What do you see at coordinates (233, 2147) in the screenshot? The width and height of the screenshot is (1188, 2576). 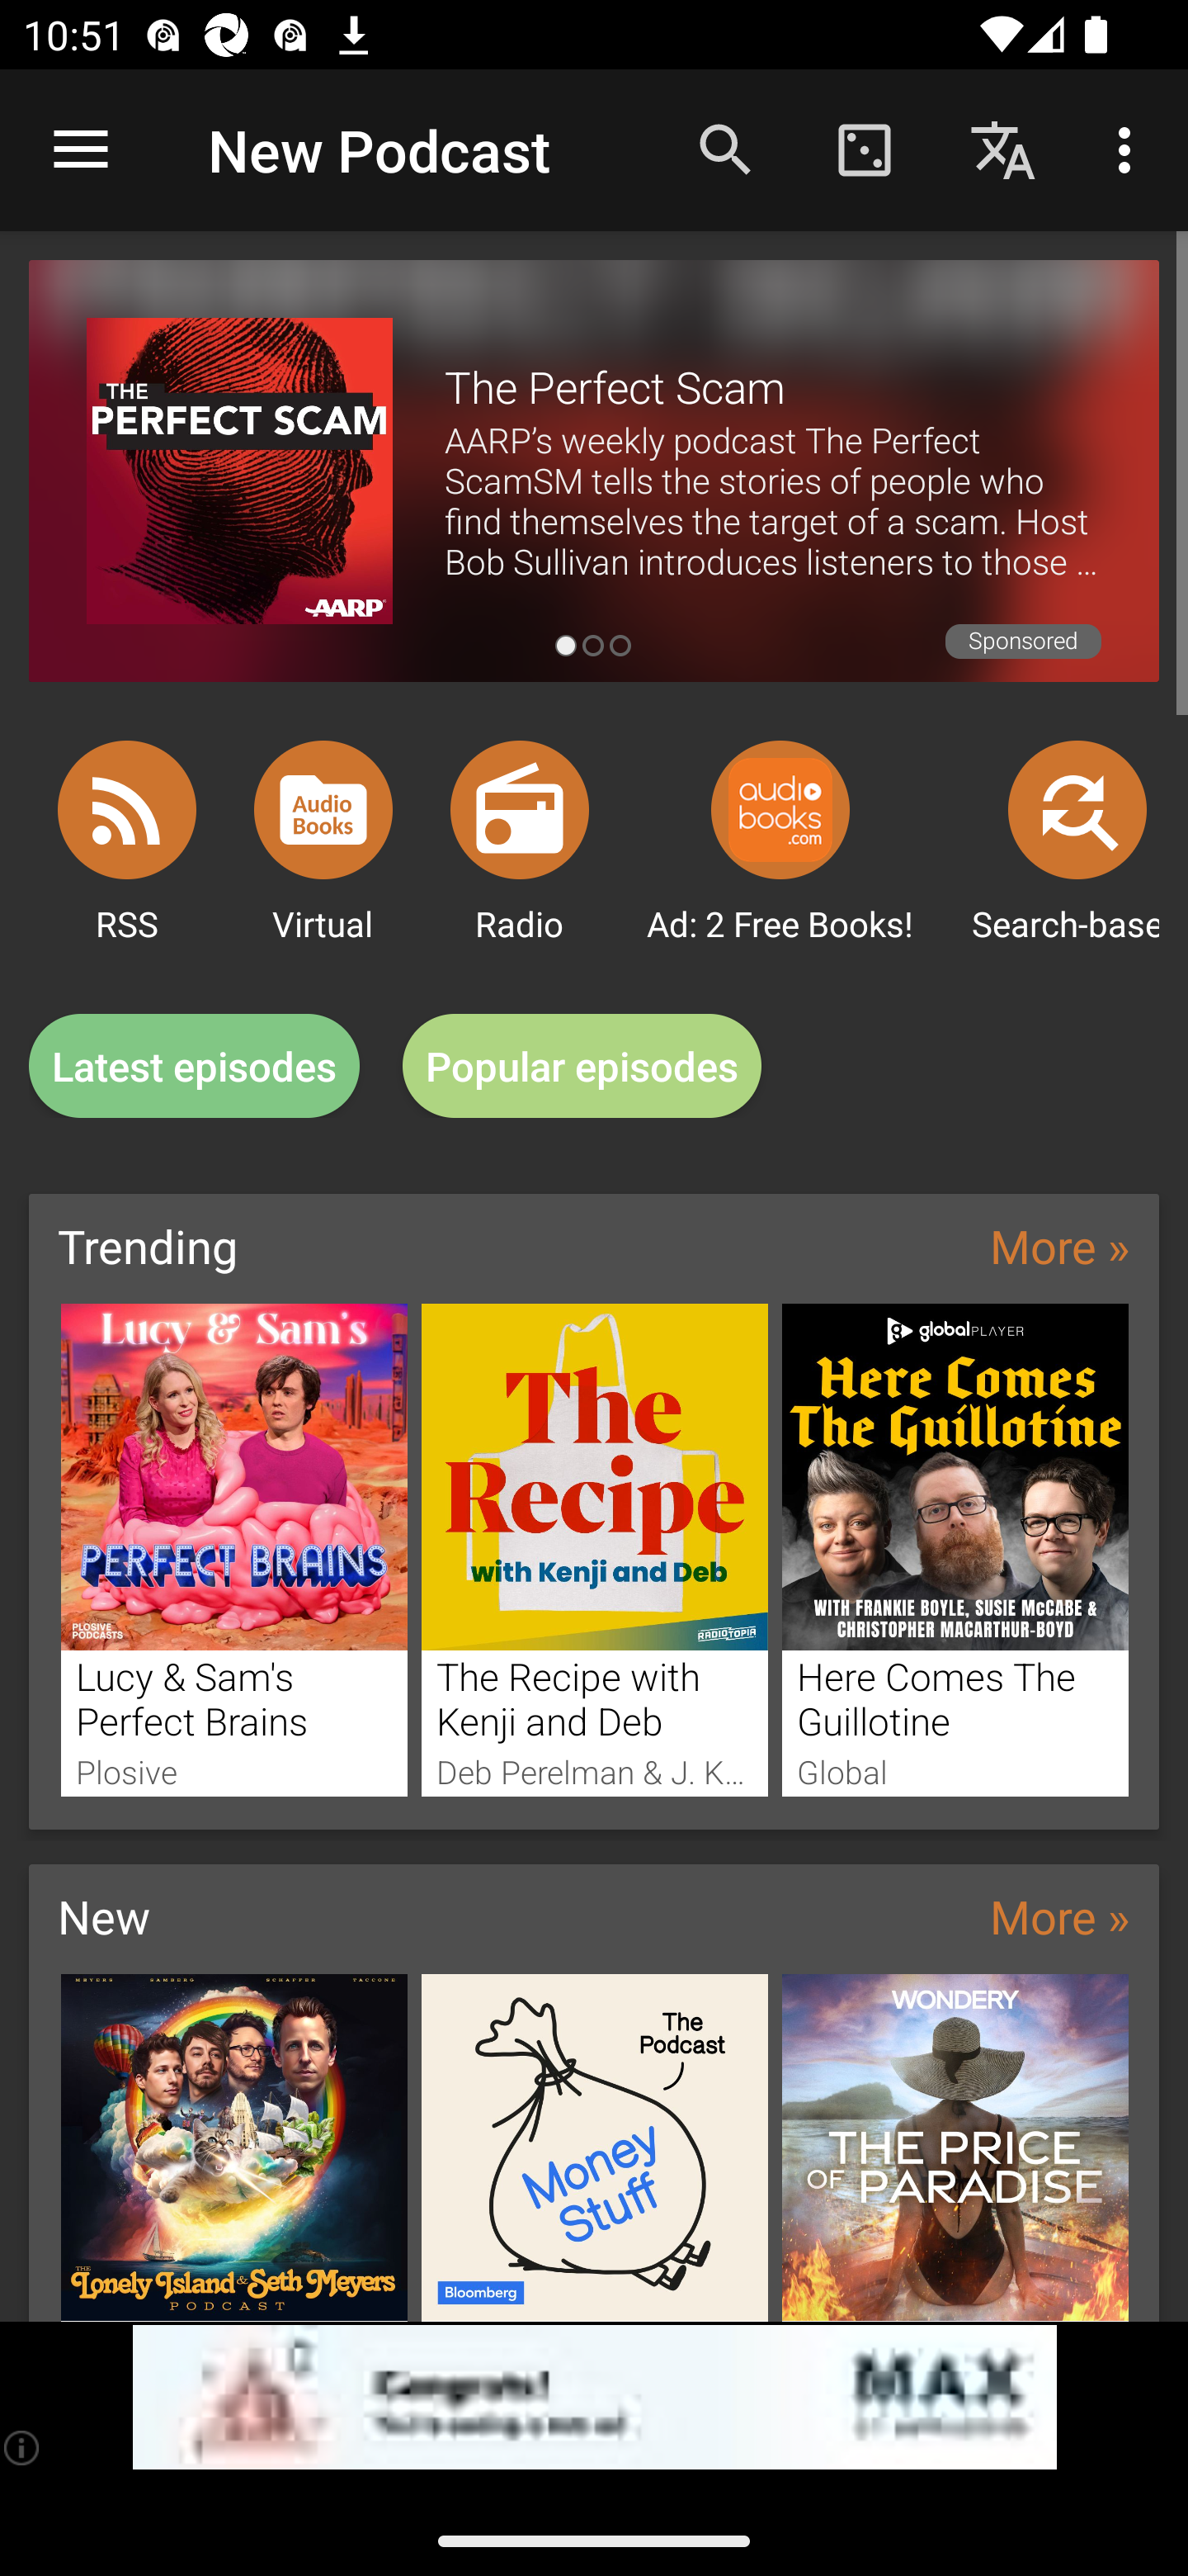 I see `The Lonely Island and Seth Meyers Podcast` at bounding box center [233, 2147].